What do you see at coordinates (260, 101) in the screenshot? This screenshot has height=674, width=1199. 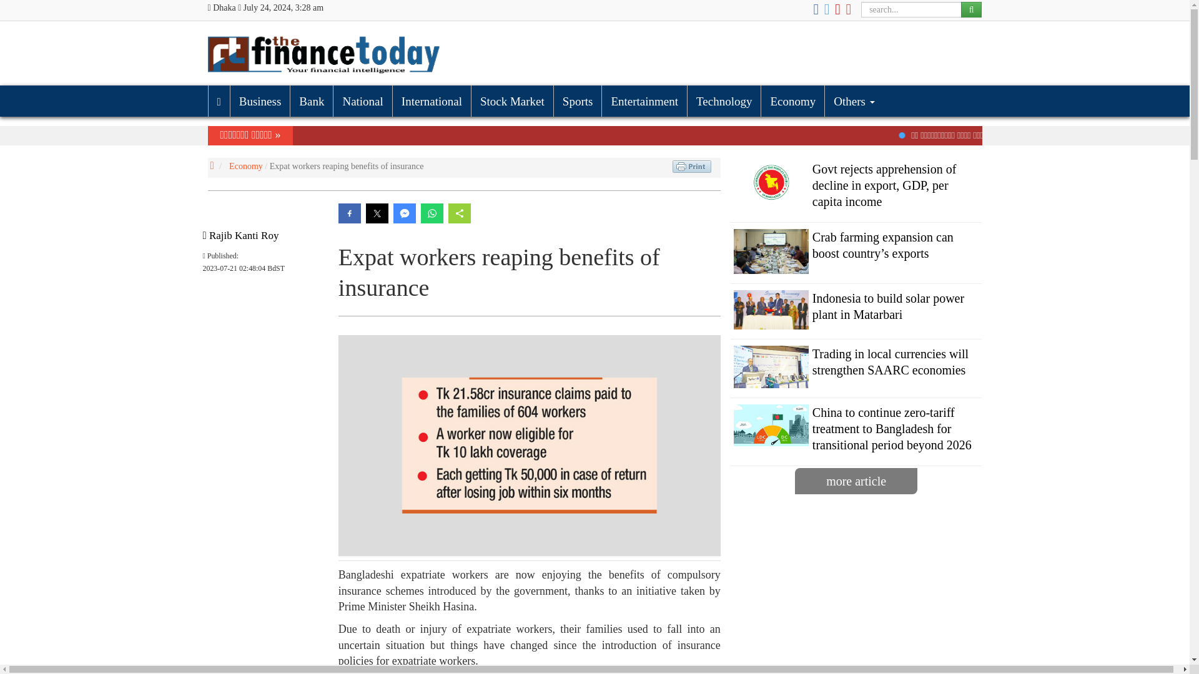 I see `Business` at bounding box center [260, 101].